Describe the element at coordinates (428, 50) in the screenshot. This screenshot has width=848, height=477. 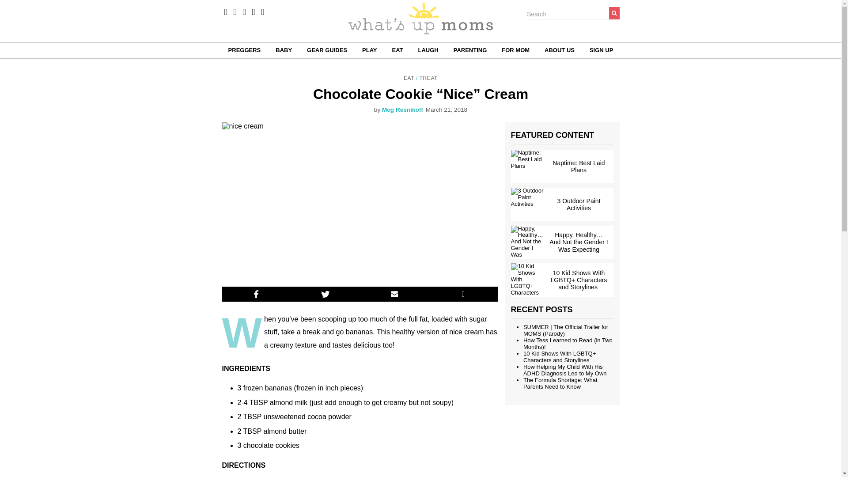
I see `LAUGH` at that location.